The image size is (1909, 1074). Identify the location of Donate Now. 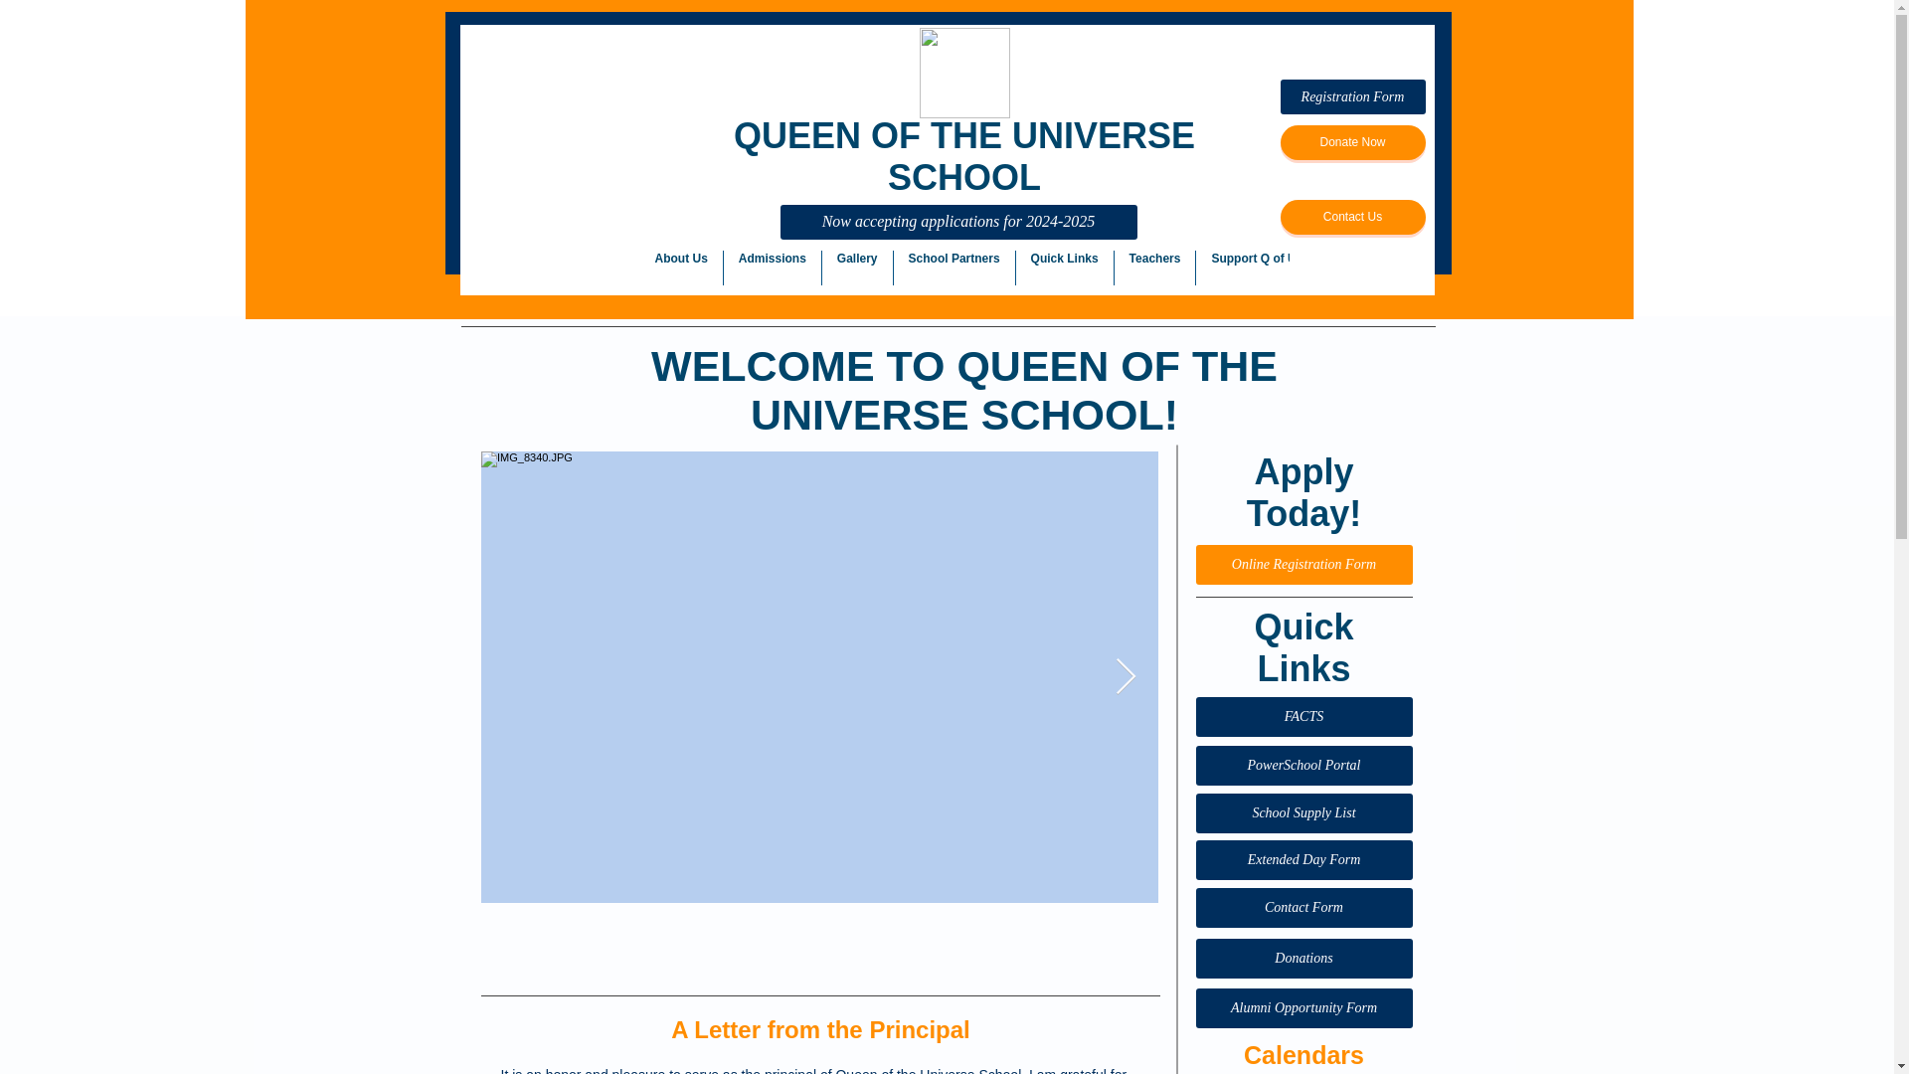
(1353, 142).